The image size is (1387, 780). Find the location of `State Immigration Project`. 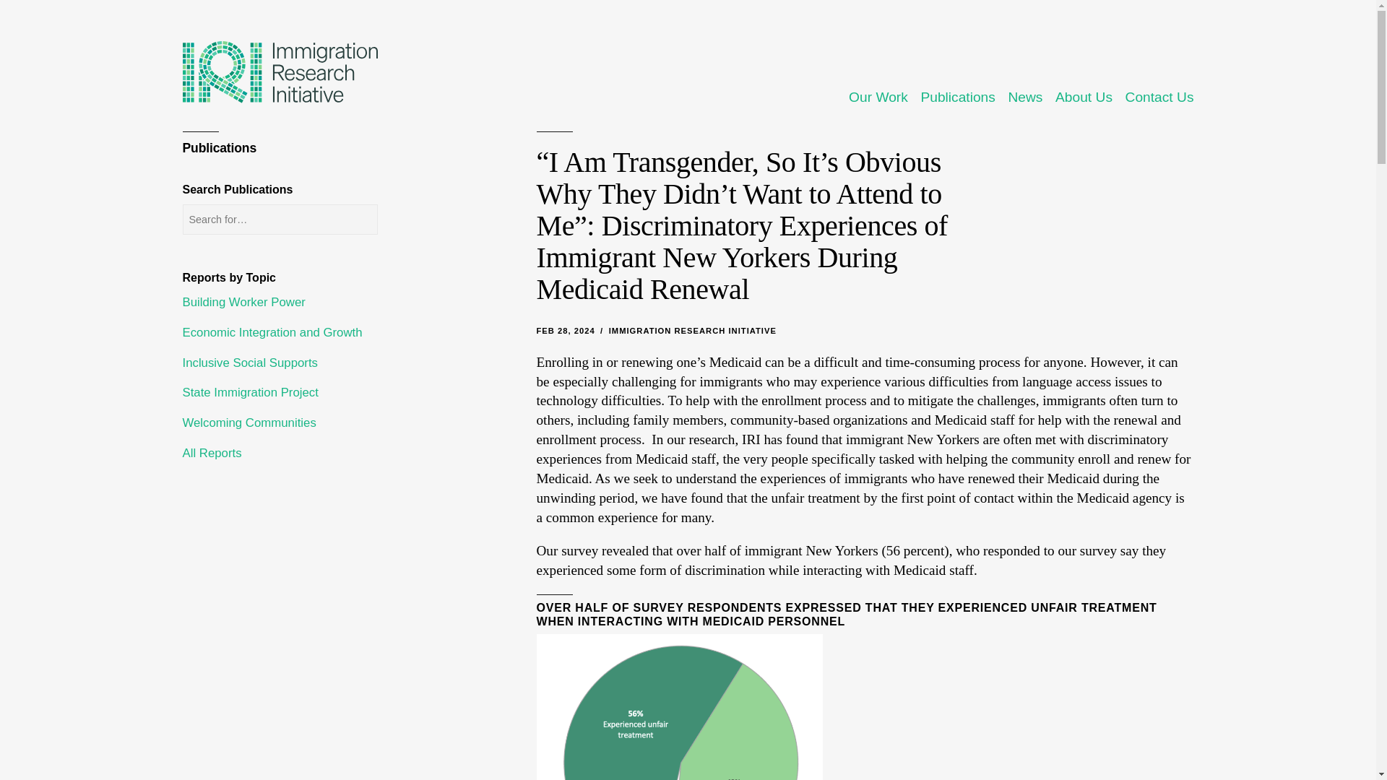

State Immigration Project is located at coordinates (348, 392).